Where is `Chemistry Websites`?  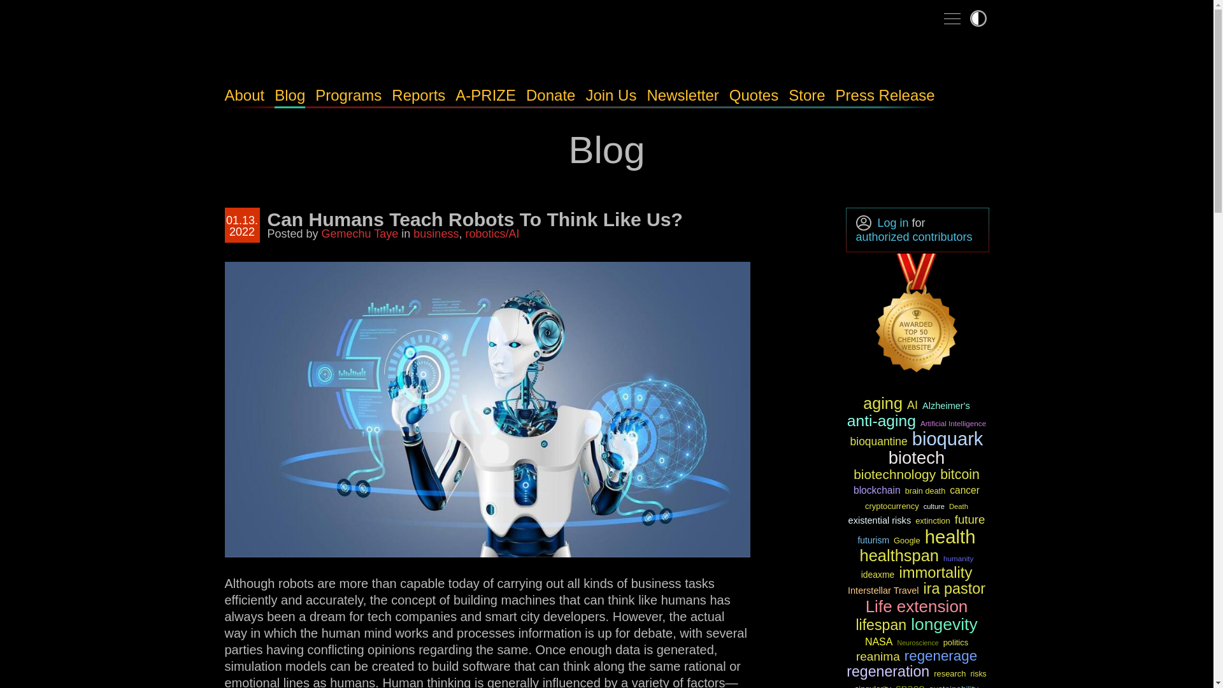
Chemistry Websites is located at coordinates (917, 315).